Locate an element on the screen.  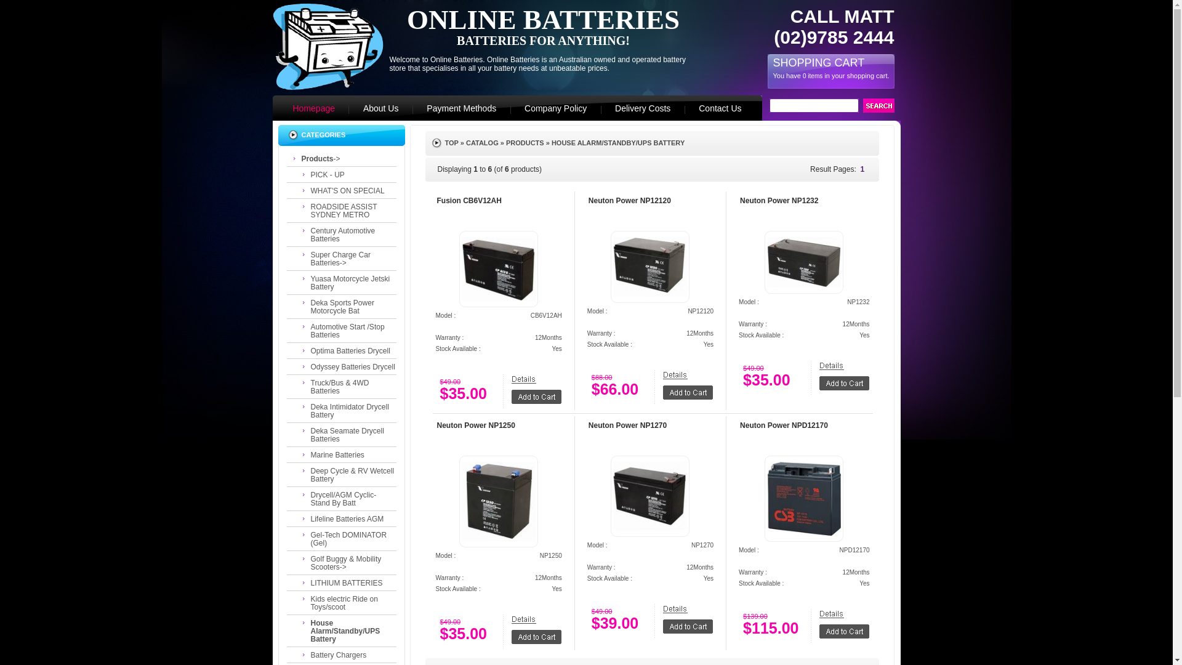
LITHIUM BATTERIES is located at coordinates (346, 582).